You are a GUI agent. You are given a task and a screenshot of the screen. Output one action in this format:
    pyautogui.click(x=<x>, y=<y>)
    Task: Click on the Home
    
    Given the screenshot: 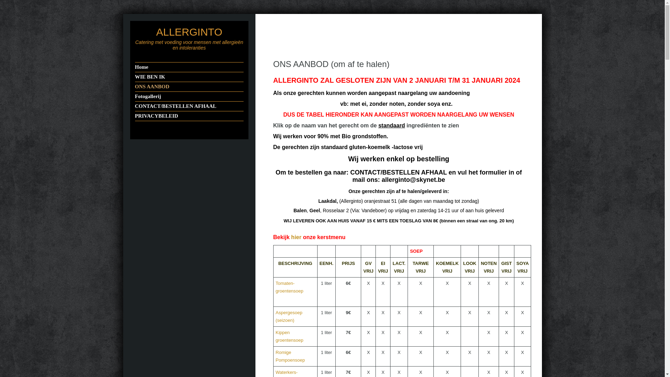 What is the action you would take?
    pyautogui.click(x=189, y=67)
    